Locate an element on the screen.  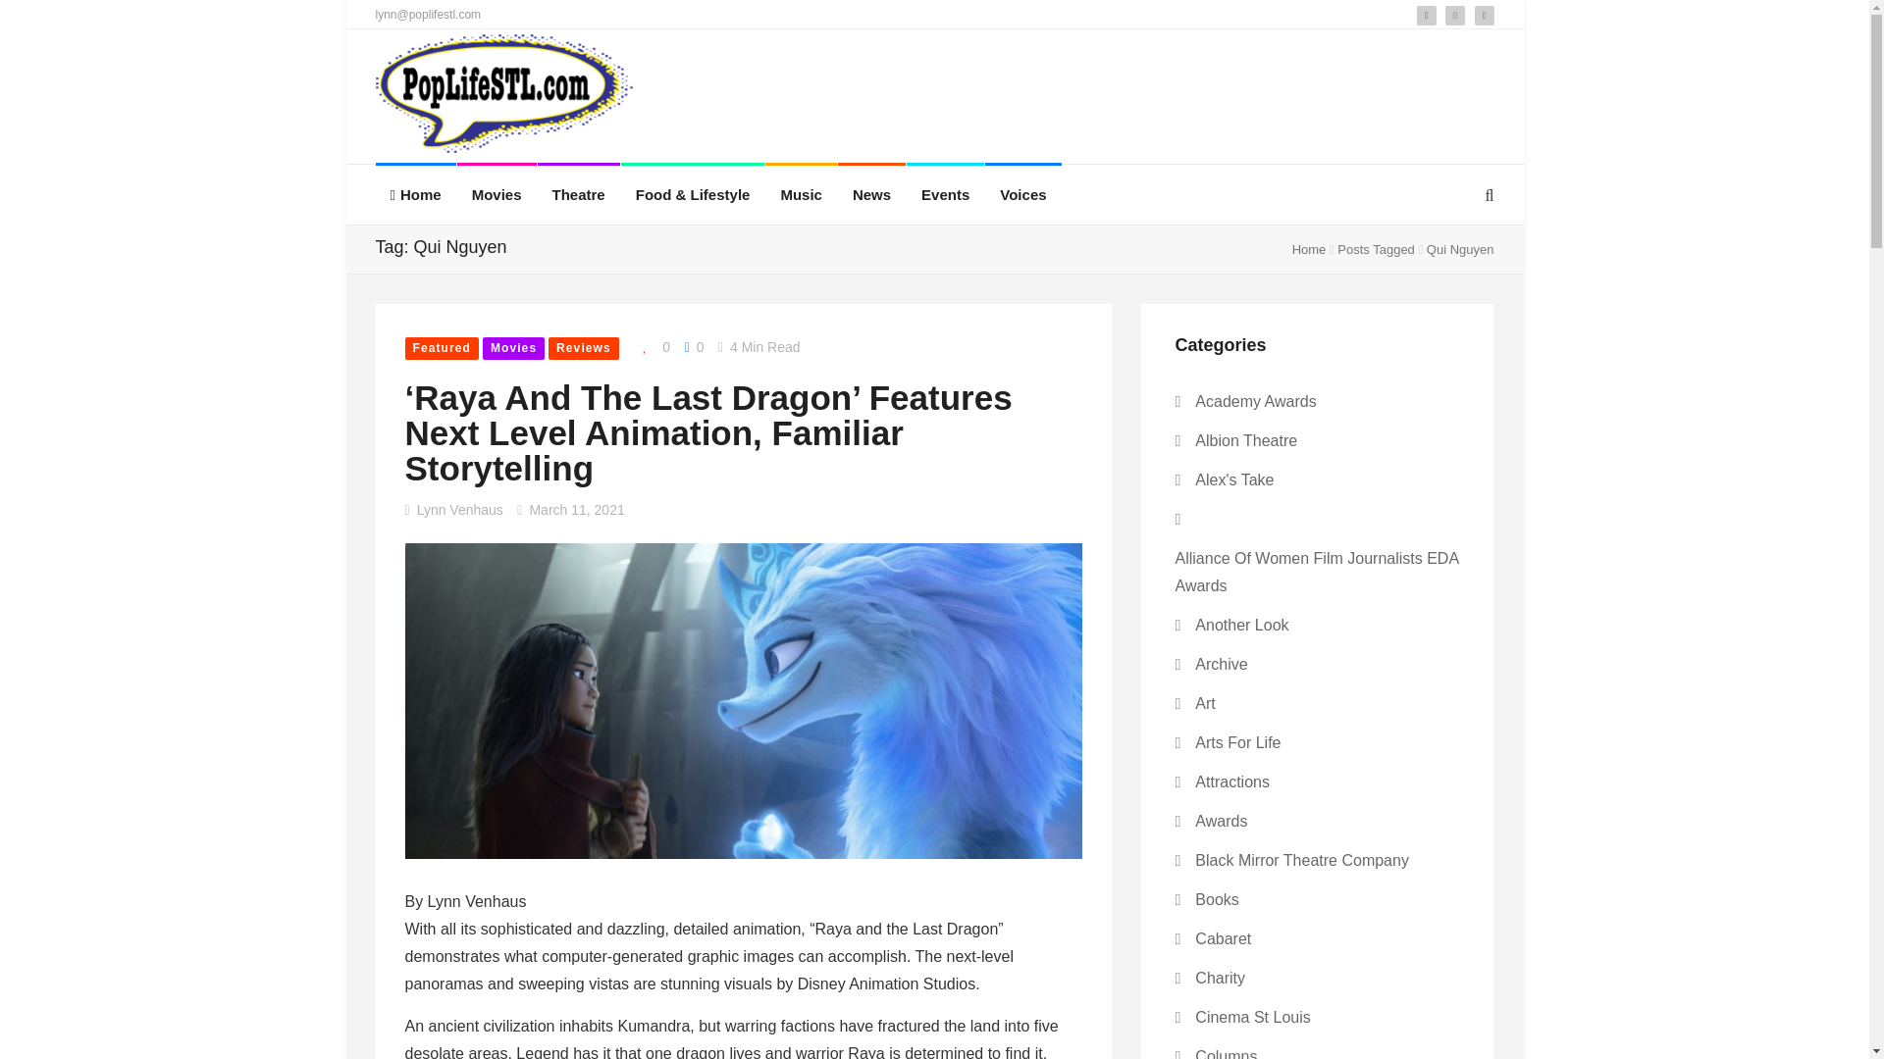
0 is located at coordinates (693, 346).